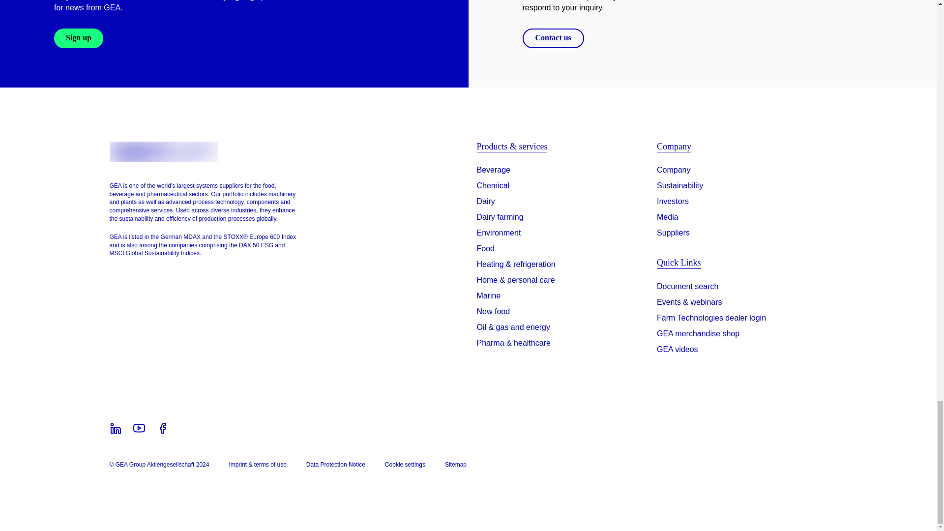  What do you see at coordinates (673, 202) in the screenshot?
I see `Investors` at bounding box center [673, 202].